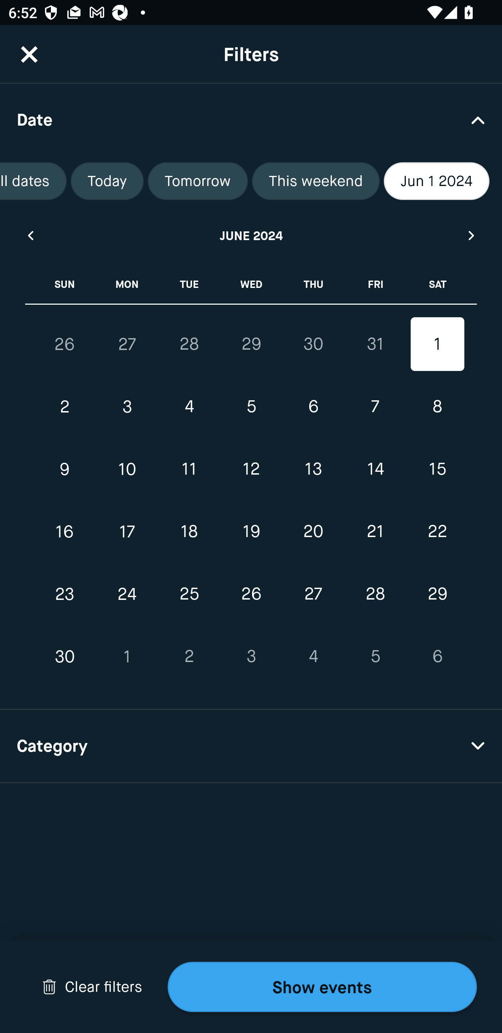 This screenshot has height=1033, width=502. Describe the element at coordinates (313, 344) in the screenshot. I see `30` at that location.